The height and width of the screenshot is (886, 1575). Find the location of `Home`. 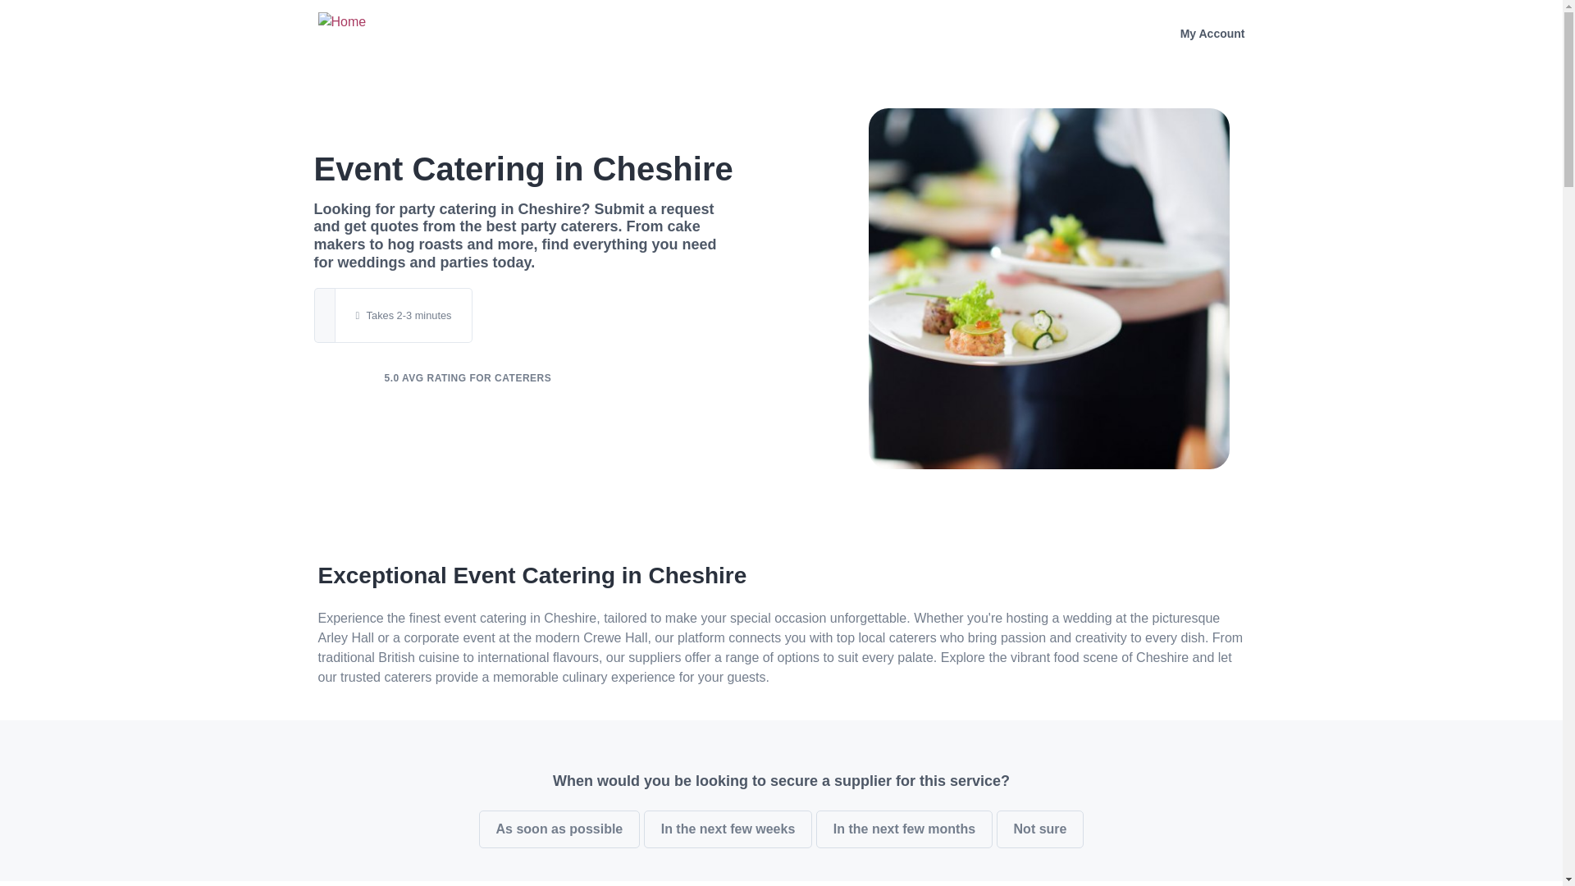

Home is located at coordinates (363, 31).